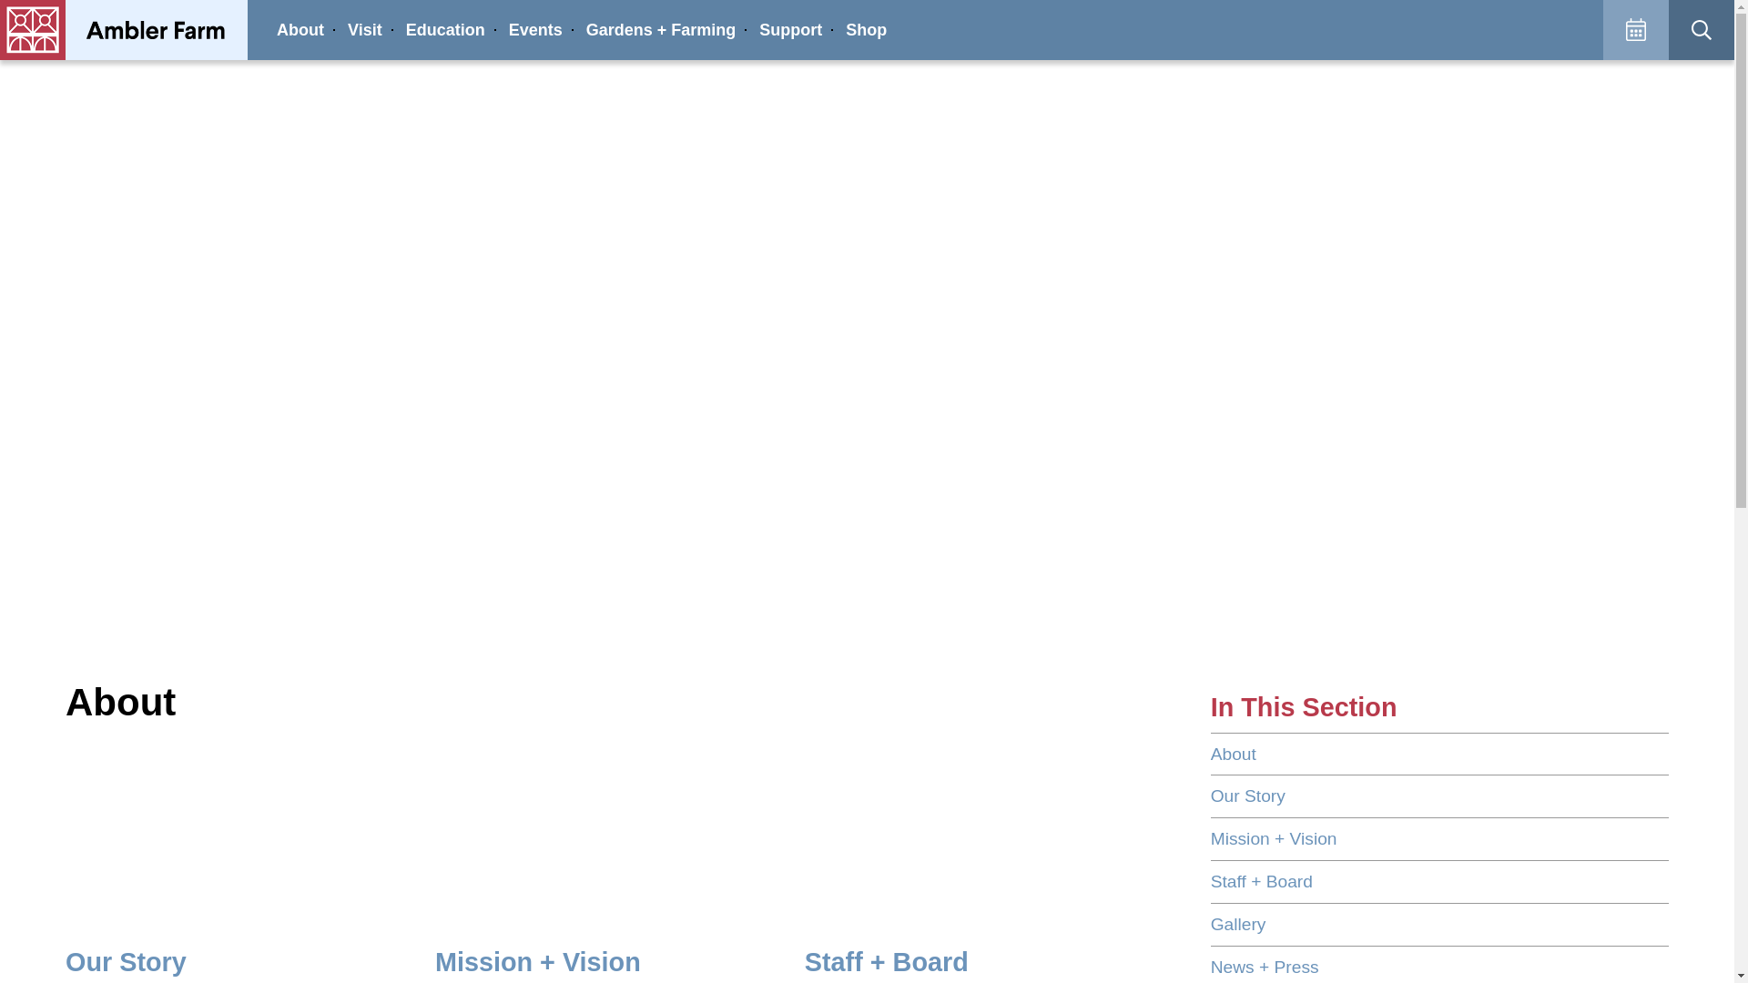 This screenshot has width=1748, height=983. What do you see at coordinates (535, 29) in the screenshot?
I see `Events` at bounding box center [535, 29].